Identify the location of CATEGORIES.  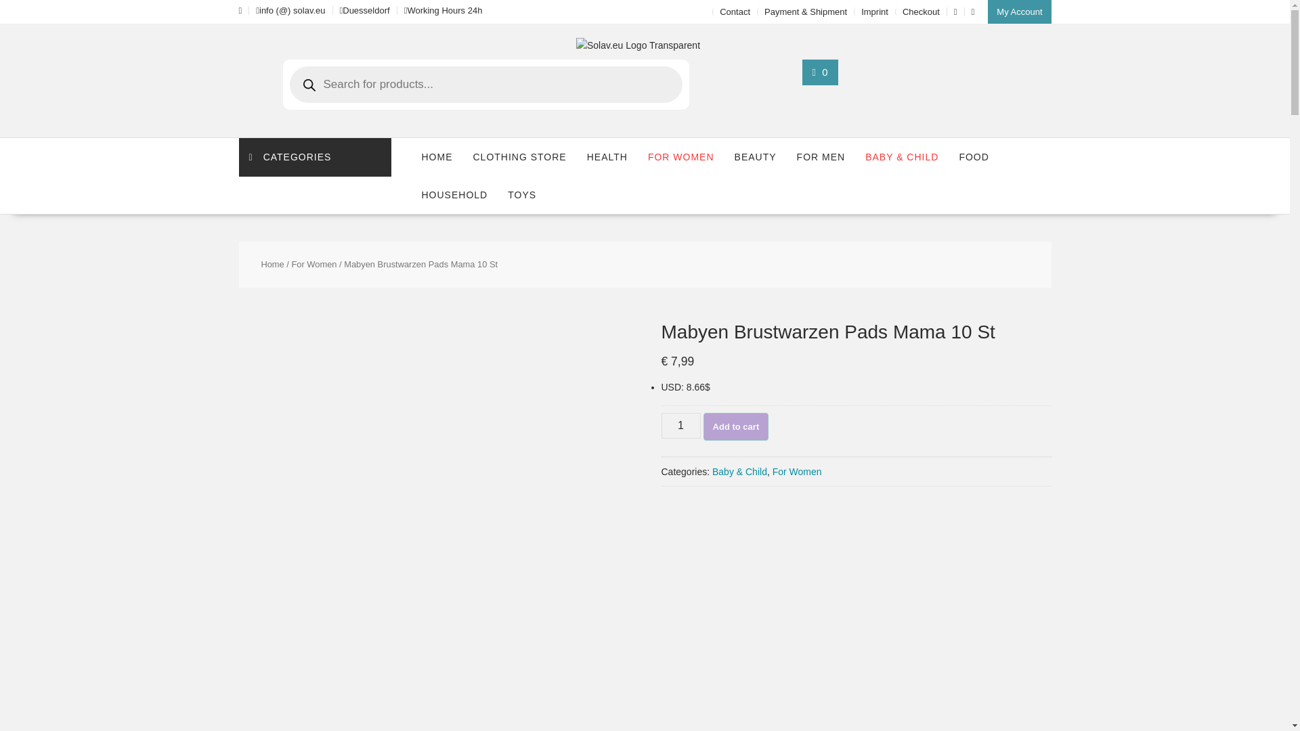
(314, 157).